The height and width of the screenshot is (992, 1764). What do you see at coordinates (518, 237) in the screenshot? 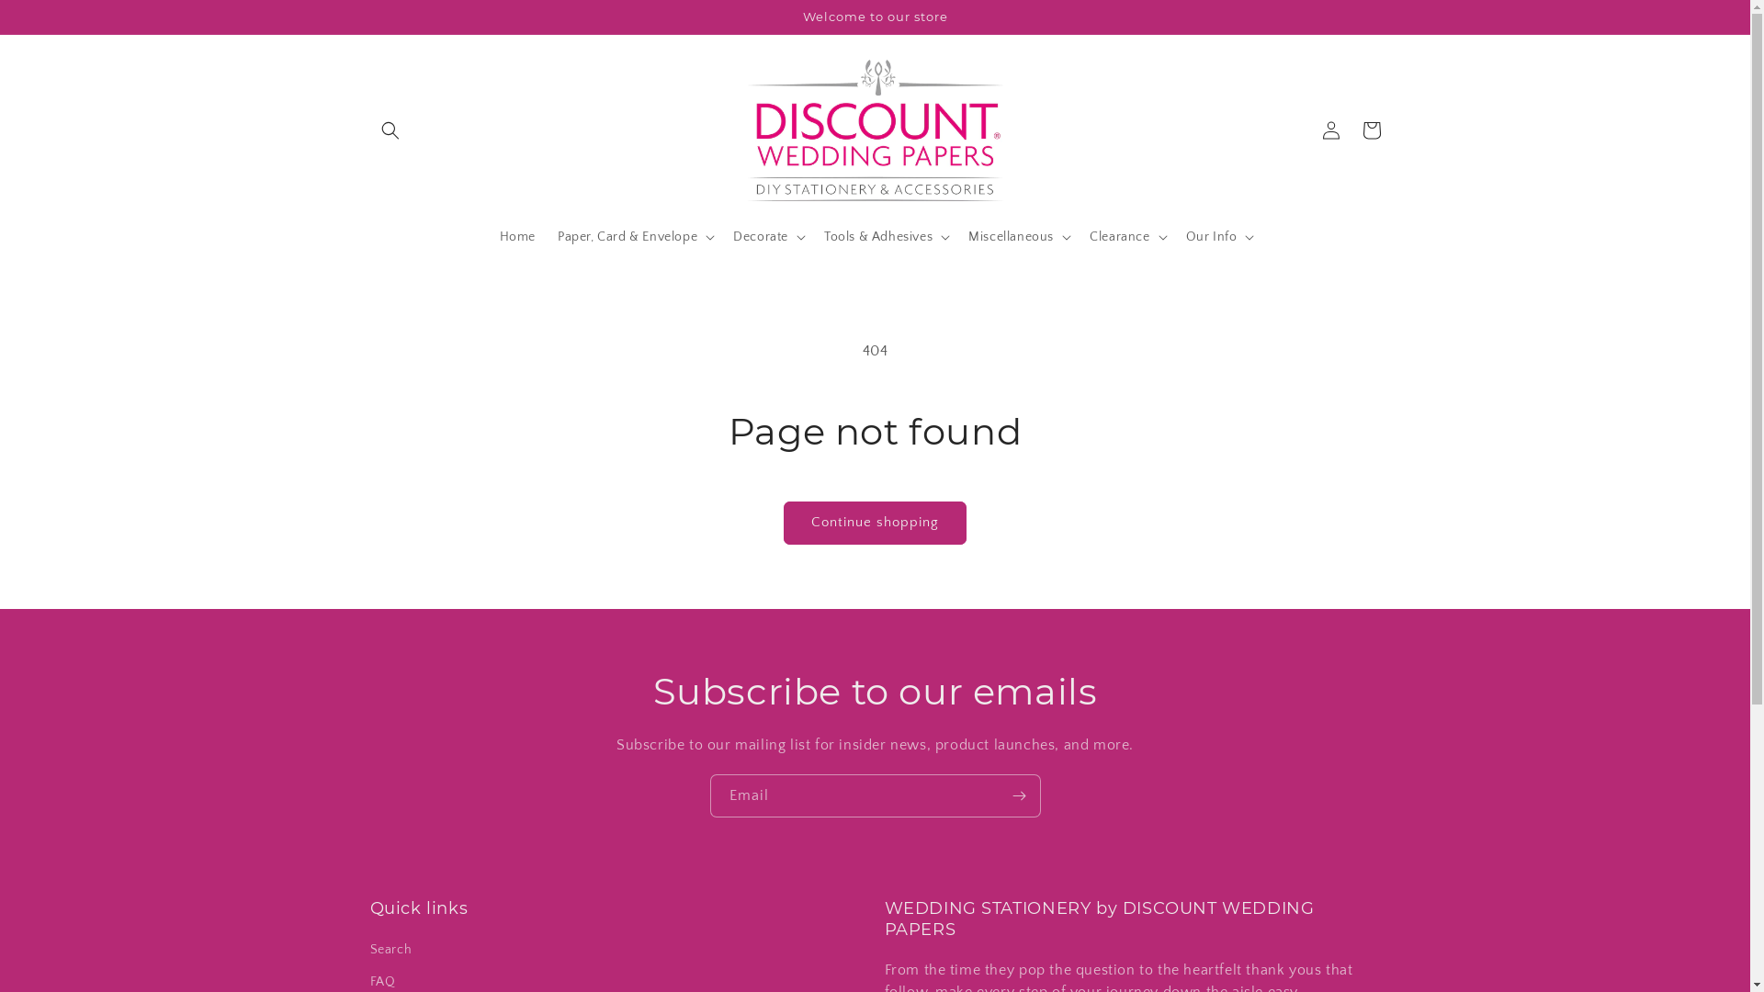
I see `Home` at bounding box center [518, 237].